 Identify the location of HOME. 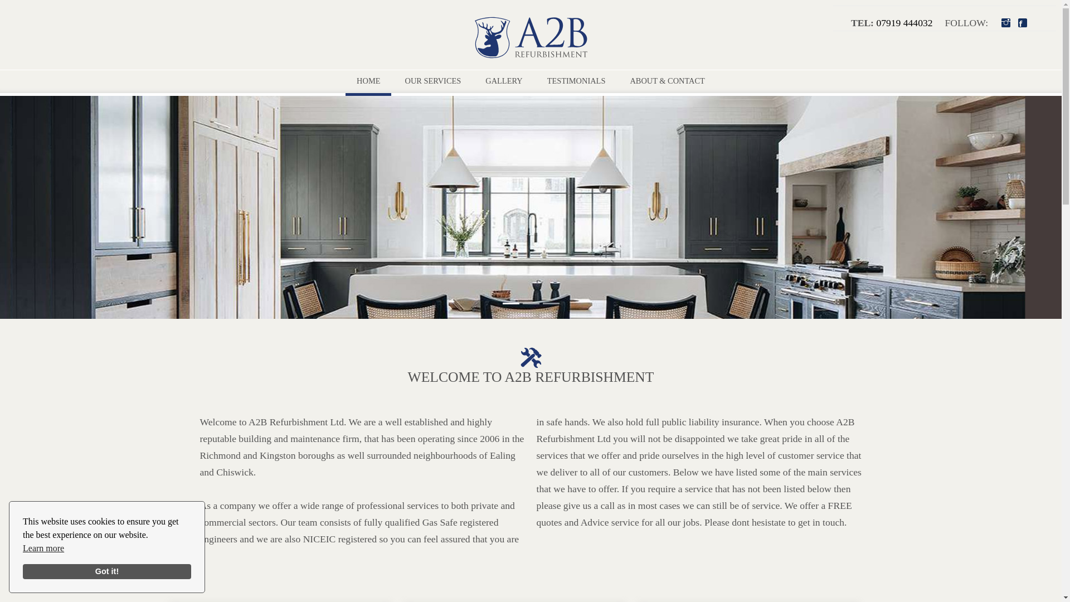
(368, 81).